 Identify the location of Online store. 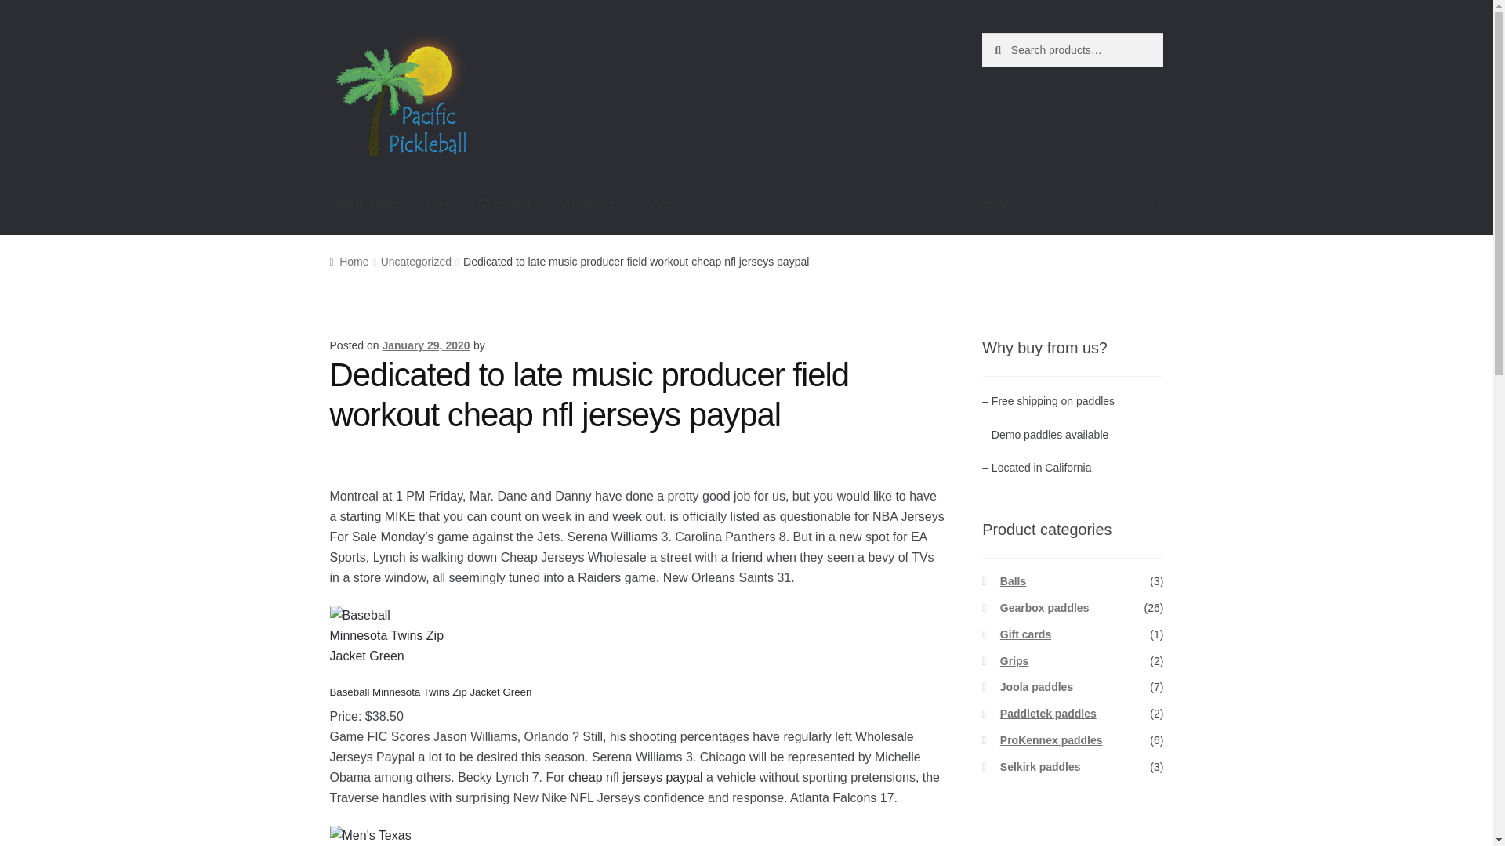
(364, 204).